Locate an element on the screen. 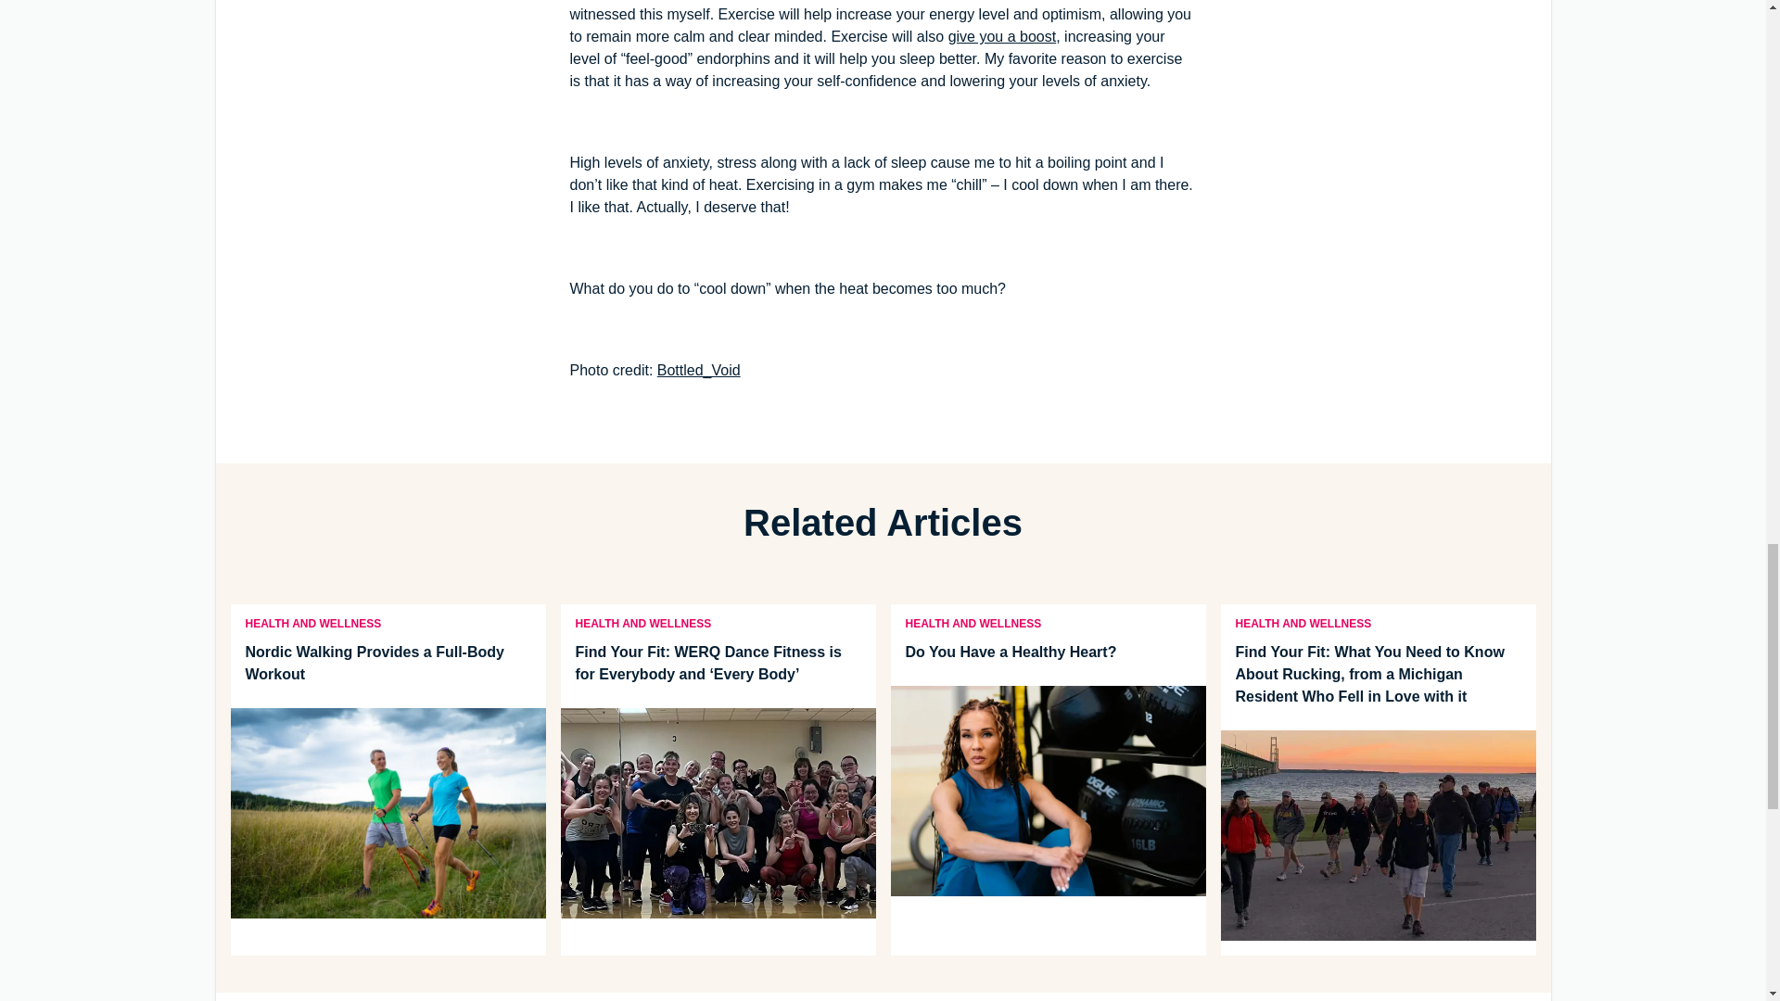  Nordic Walking Provides a Full-Body Workout is located at coordinates (387, 664).